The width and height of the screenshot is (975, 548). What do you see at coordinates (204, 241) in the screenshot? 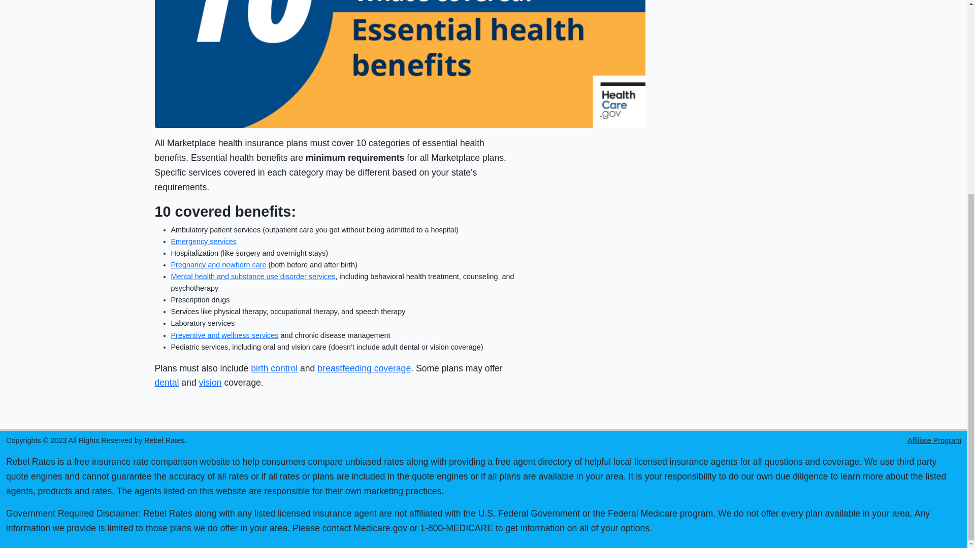
I see `Emergency services` at bounding box center [204, 241].